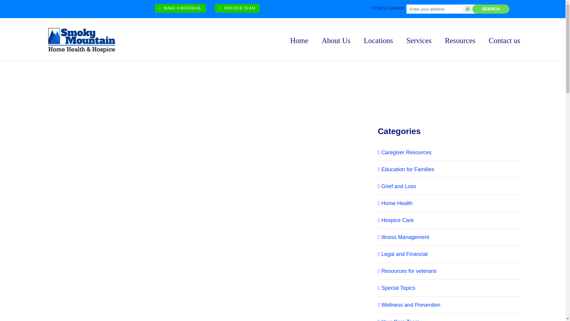 This screenshot has height=321, width=570. Describe the element at coordinates (449, 237) in the screenshot. I see `Illness Management` at that location.